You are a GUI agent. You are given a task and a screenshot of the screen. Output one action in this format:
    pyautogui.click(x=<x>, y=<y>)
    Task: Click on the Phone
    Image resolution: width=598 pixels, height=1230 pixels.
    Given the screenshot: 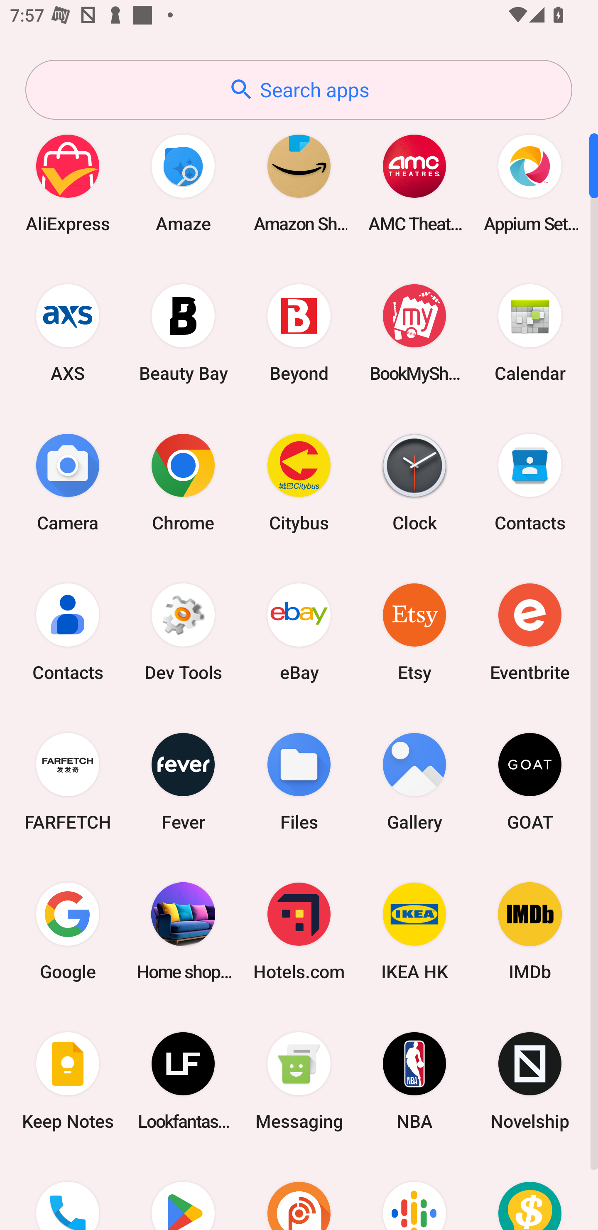 What is the action you would take?
    pyautogui.click(x=68, y=1193)
    